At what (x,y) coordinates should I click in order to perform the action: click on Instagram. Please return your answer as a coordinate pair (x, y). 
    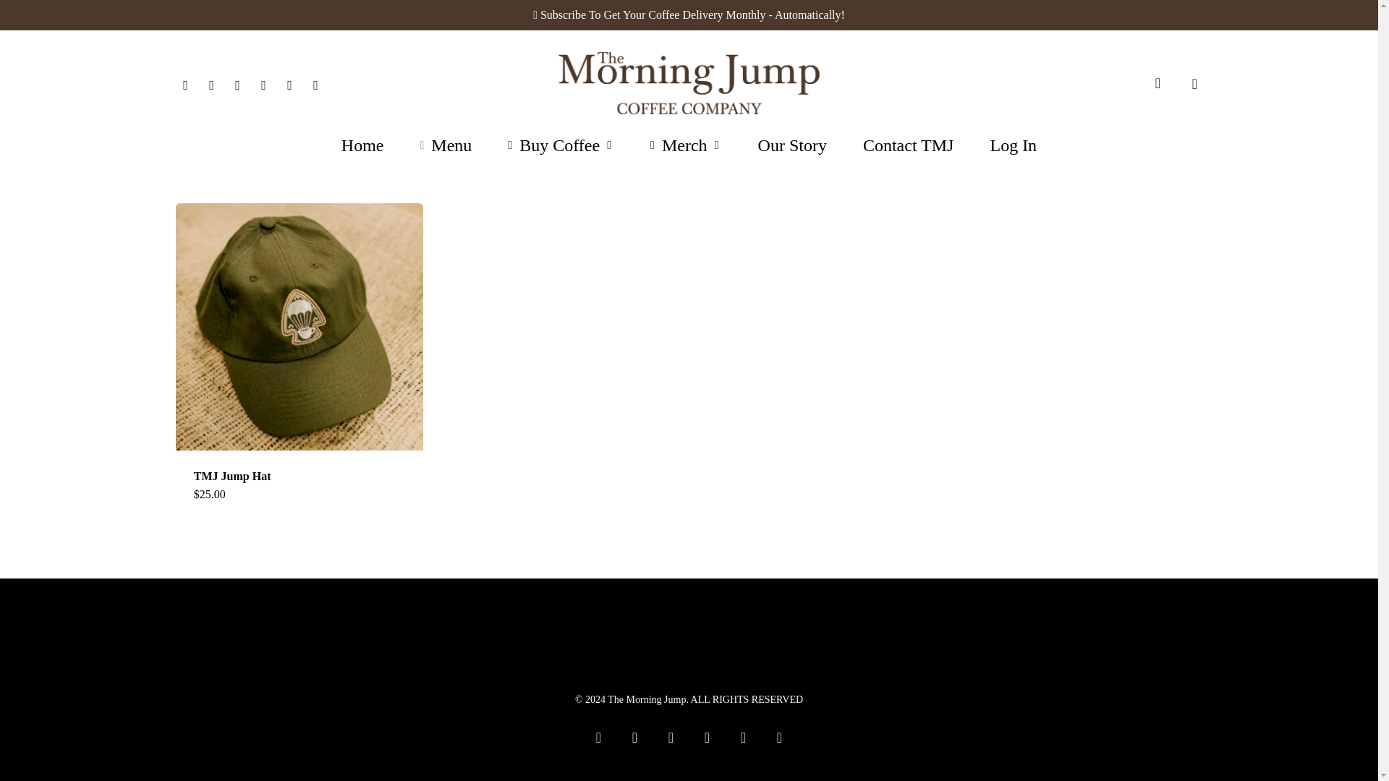
    Looking at the image, I should click on (263, 82).